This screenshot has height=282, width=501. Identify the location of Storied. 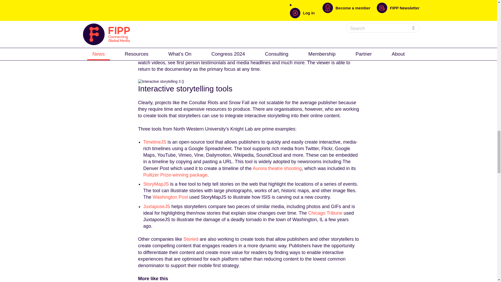
(191, 239).